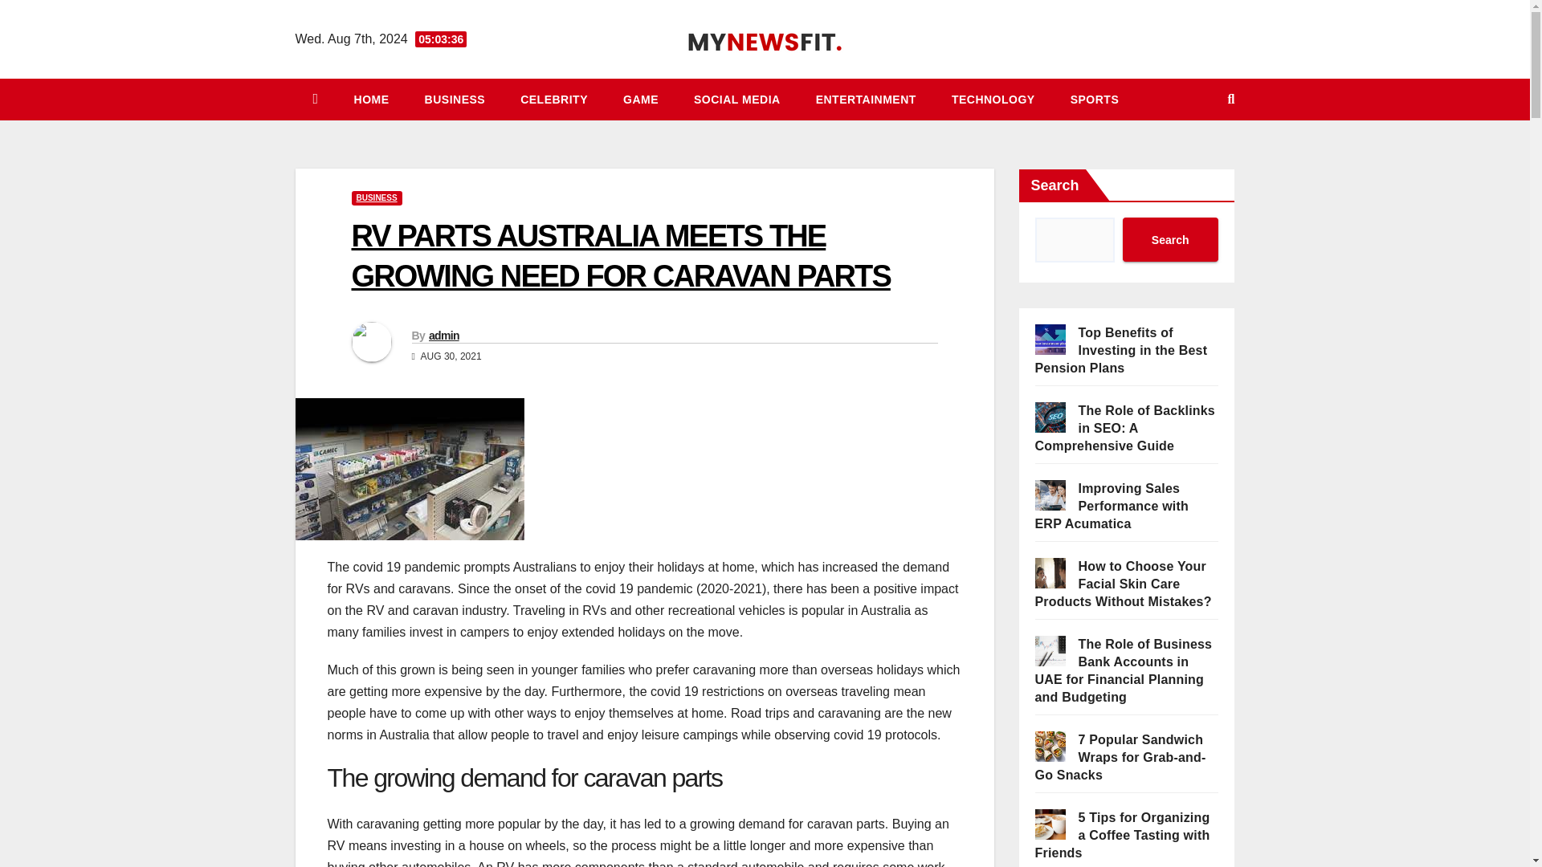 Image resolution: width=1542 pixels, height=867 pixels. I want to click on Technology, so click(993, 100).